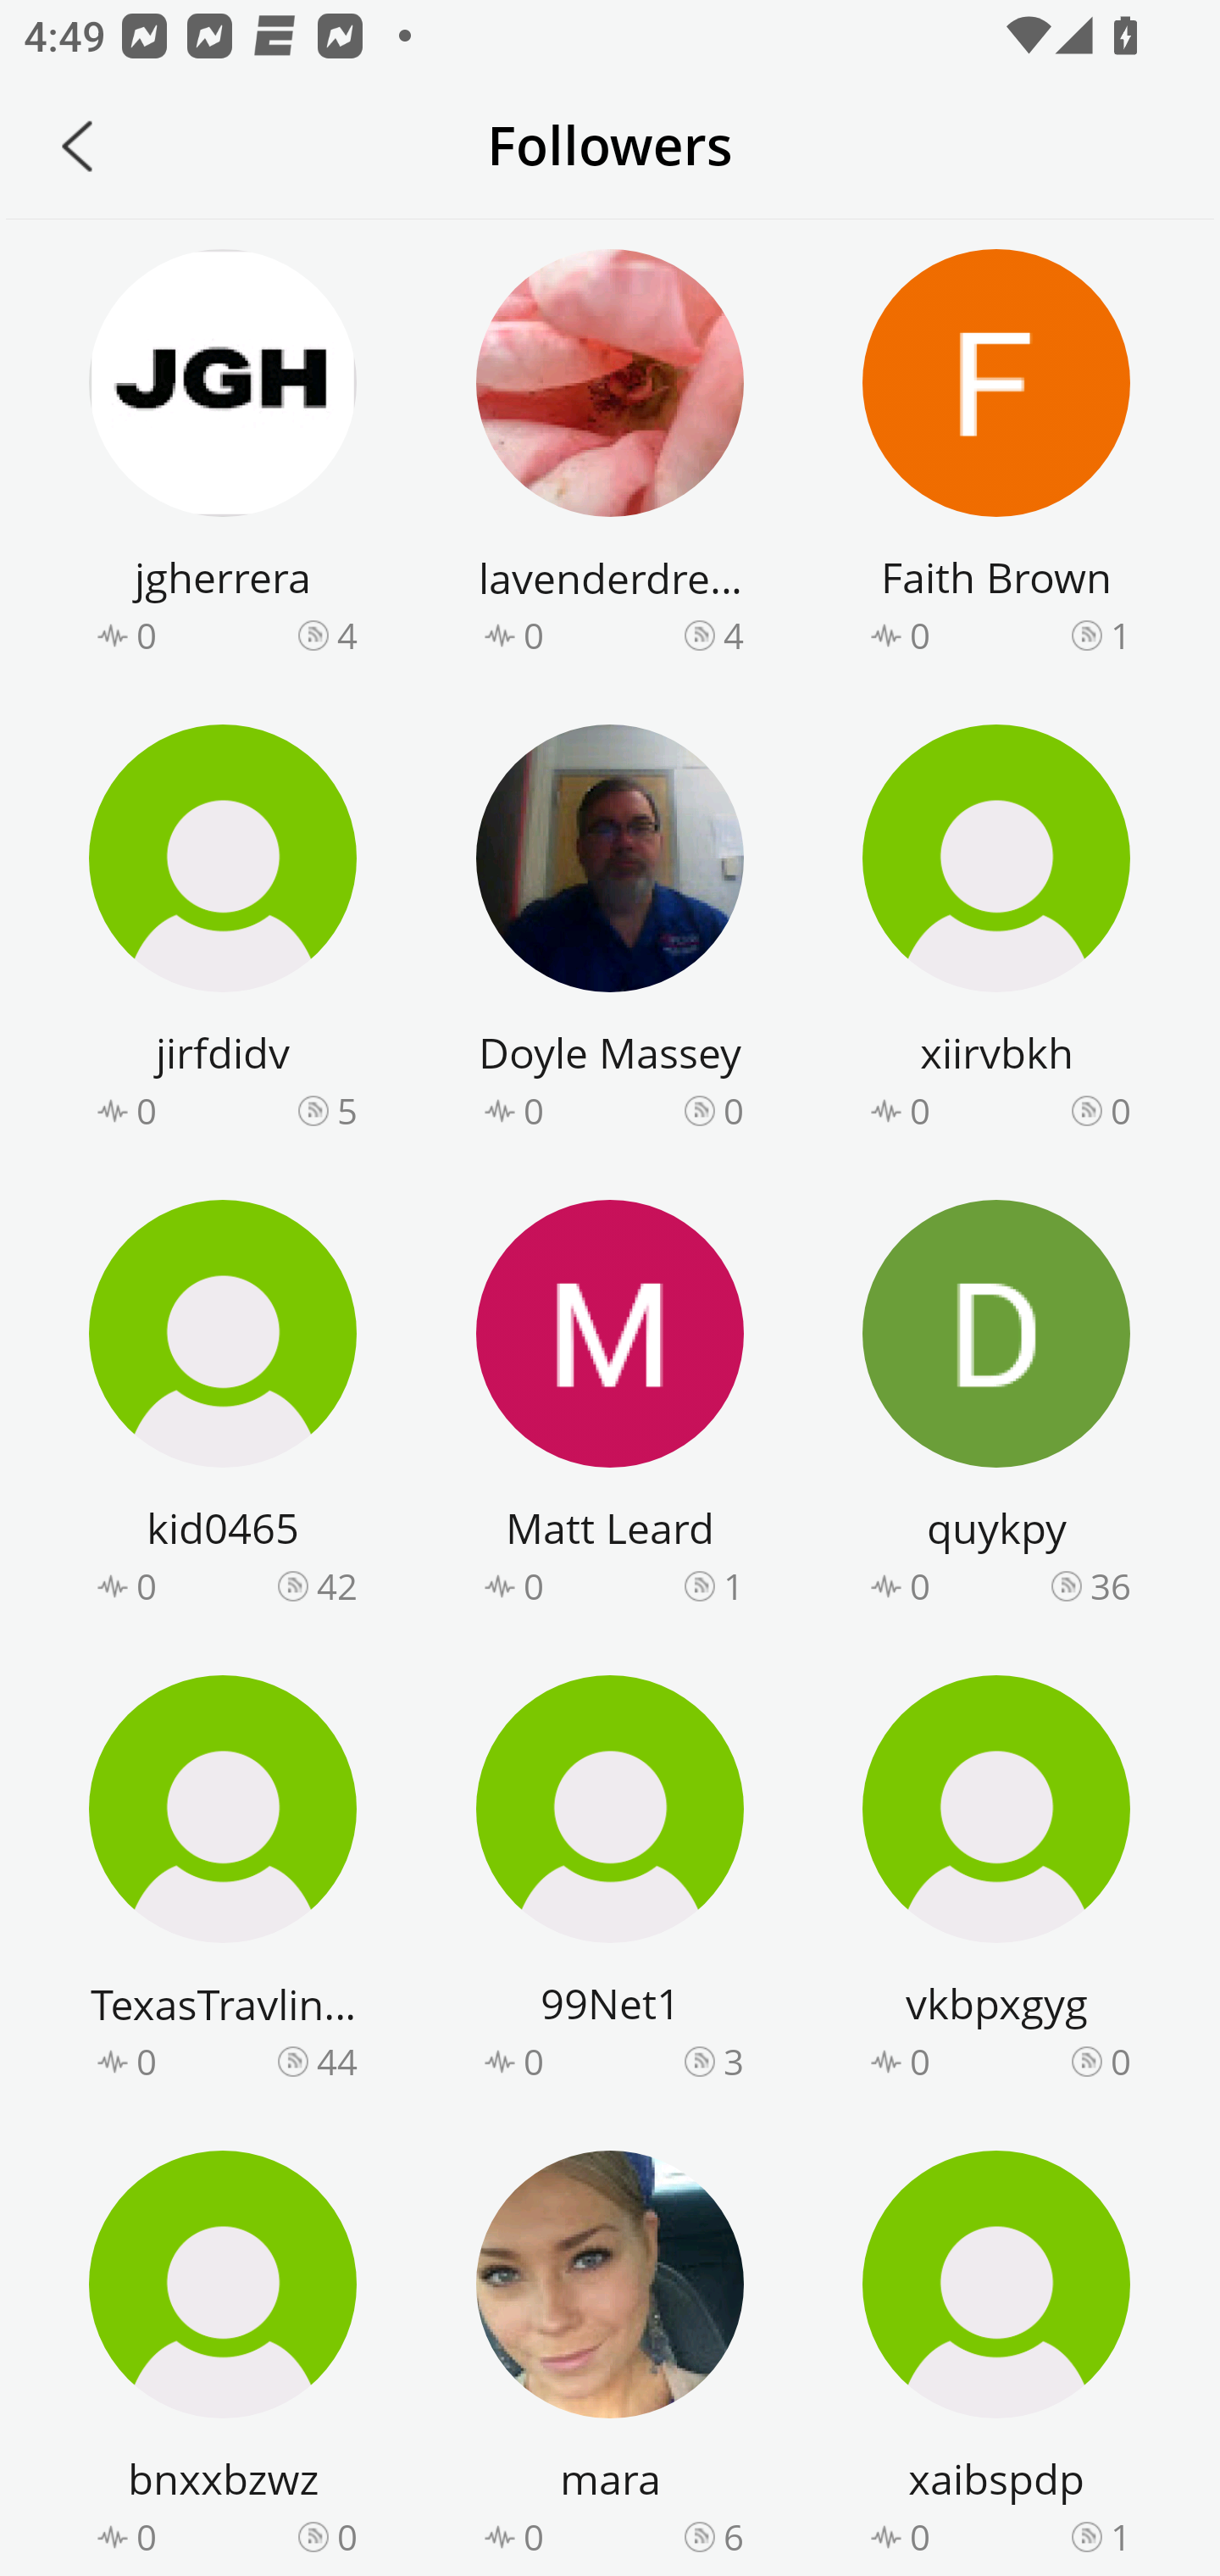  What do you see at coordinates (1120, 2062) in the screenshot?
I see `0` at bounding box center [1120, 2062].